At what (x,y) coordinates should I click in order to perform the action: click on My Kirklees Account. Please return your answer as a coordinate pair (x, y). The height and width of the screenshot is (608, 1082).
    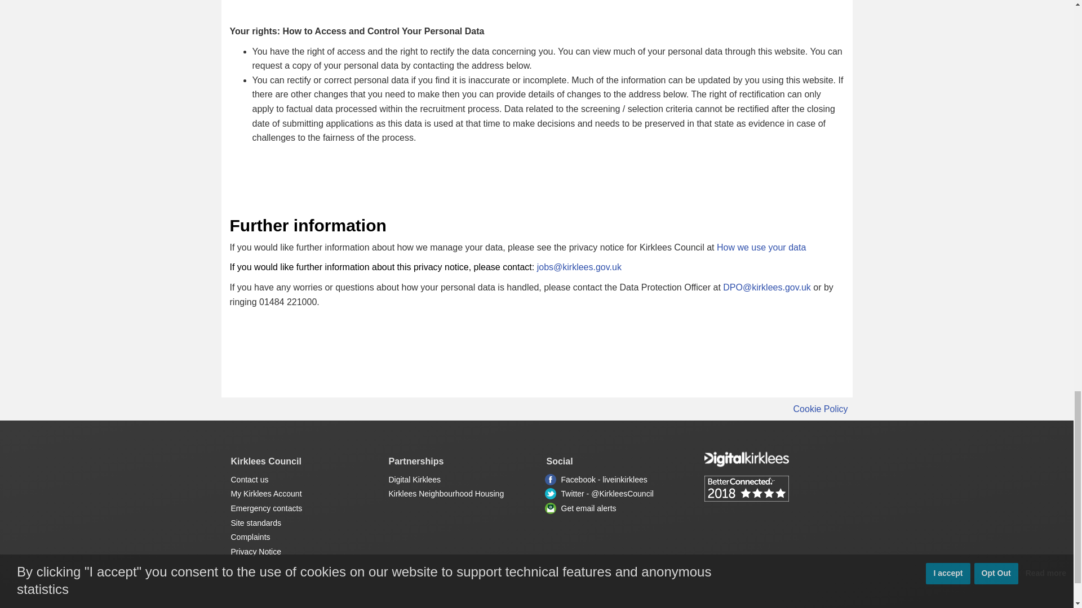
    Looking at the image, I should click on (773, 458).